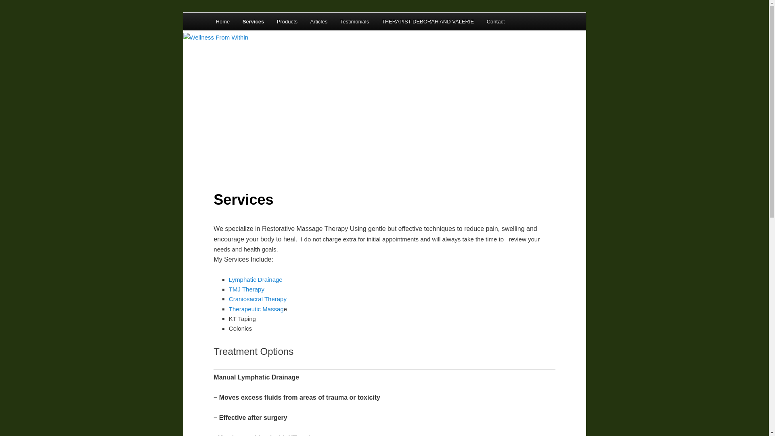 The height and width of the screenshot is (436, 775). What do you see at coordinates (287, 21) in the screenshot?
I see `Products` at bounding box center [287, 21].